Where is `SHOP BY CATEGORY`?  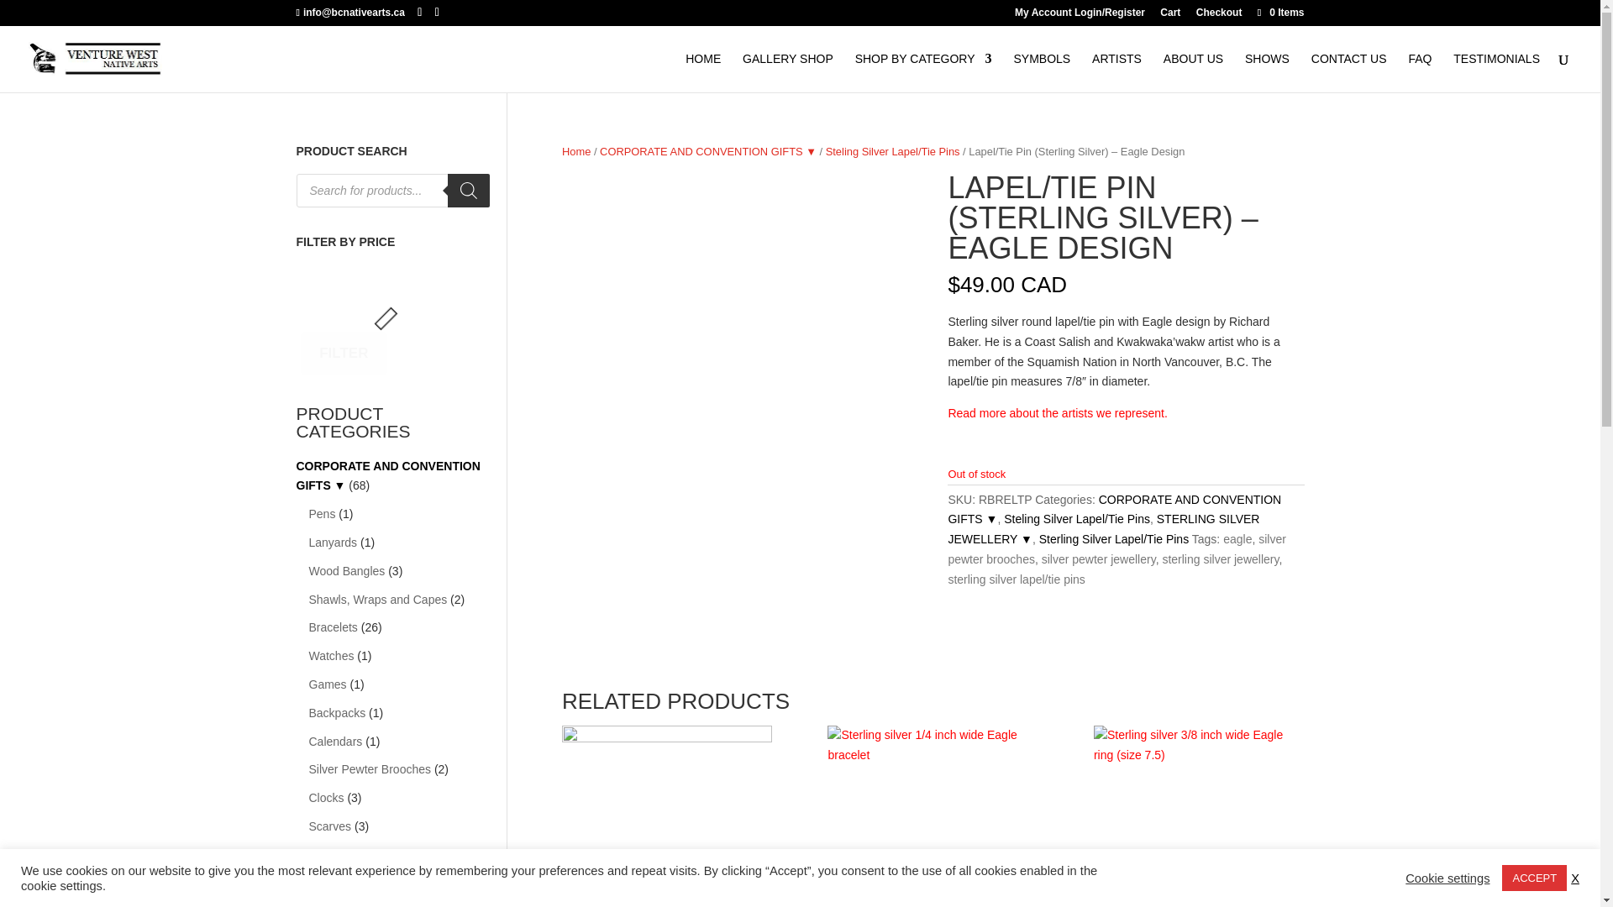 SHOP BY CATEGORY is located at coordinates (922, 72).